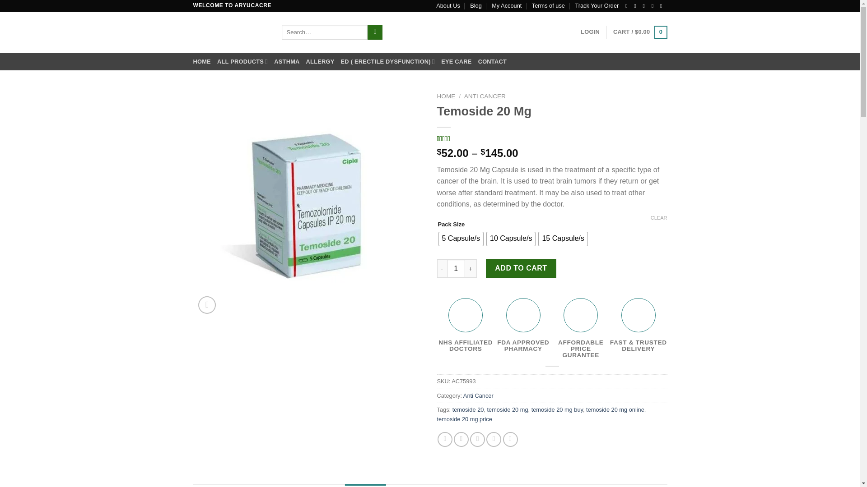  Describe the element at coordinates (466, 325) in the screenshot. I see `NHS AFFILIATED DOCTORS` at that location.